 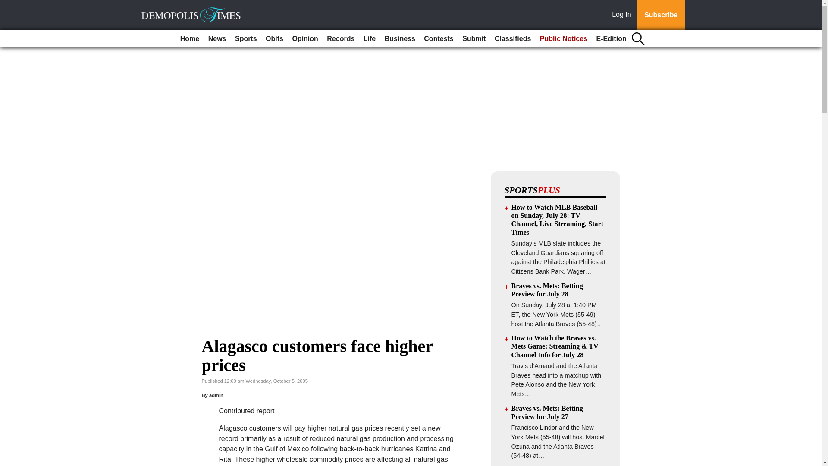 I want to click on Contests, so click(x=439, y=39).